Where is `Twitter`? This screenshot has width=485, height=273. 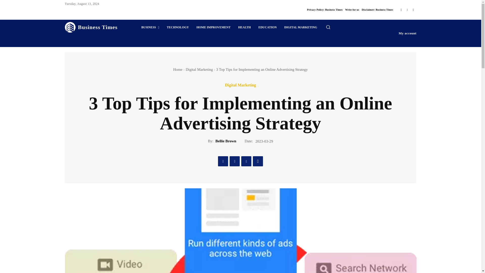 Twitter is located at coordinates (234, 161).